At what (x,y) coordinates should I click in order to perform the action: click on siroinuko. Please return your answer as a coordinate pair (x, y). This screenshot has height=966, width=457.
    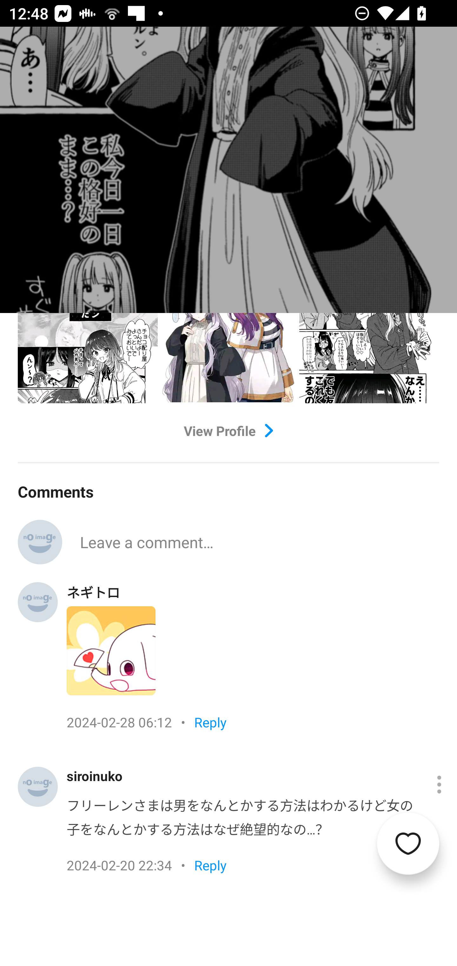
    Looking at the image, I should click on (95, 775).